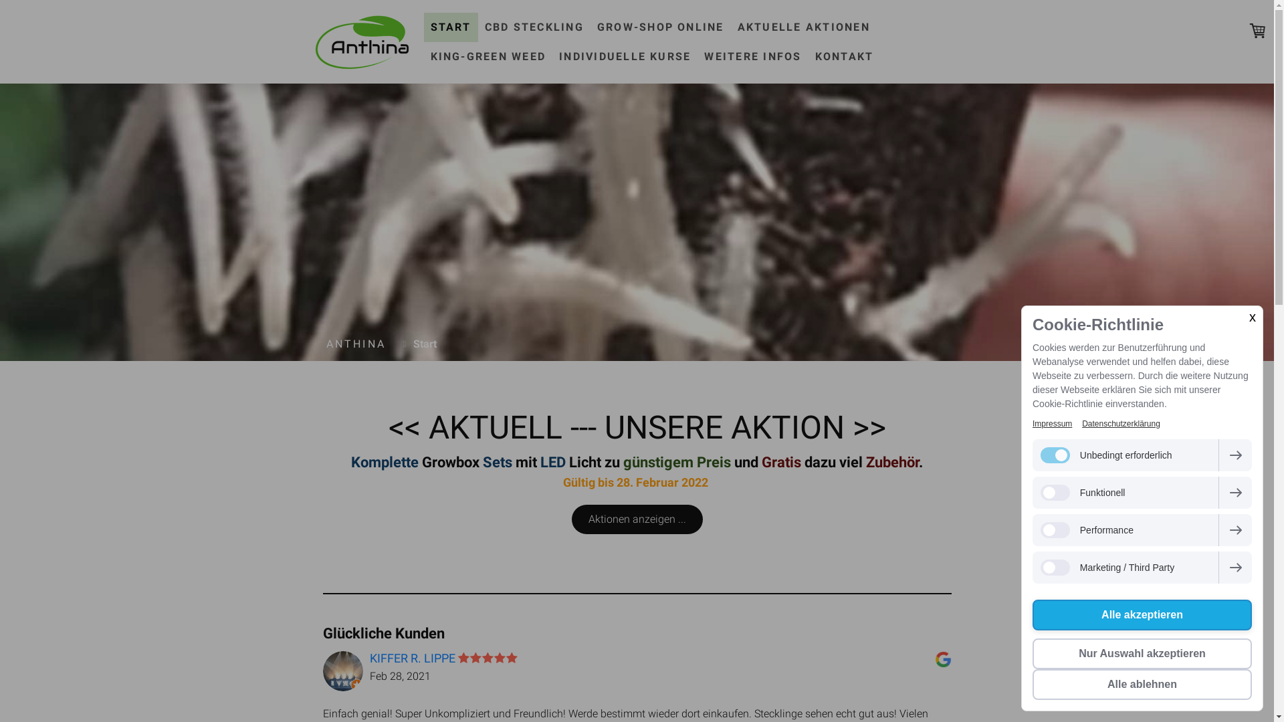 Image resolution: width=1284 pixels, height=722 pixels. What do you see at coordinates (1142, 685) in the screenshot?
I see `Alle ablehnen` at bounding box center [1142, 685].